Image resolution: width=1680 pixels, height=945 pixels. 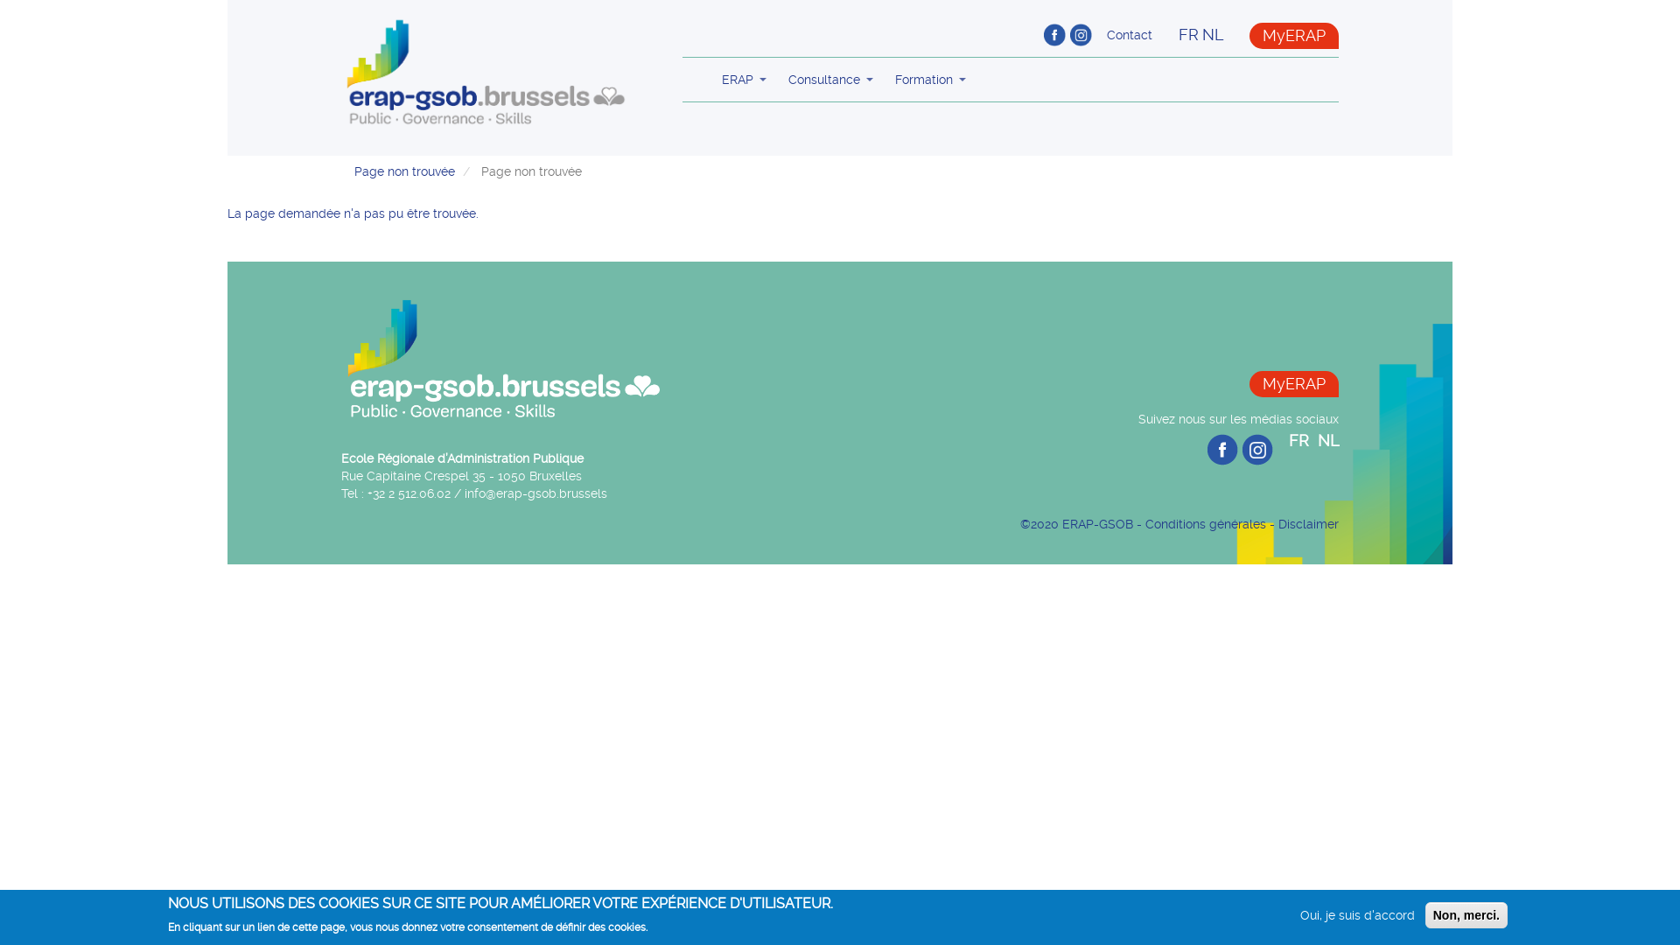 I want to click on info@erap-gsob.brussels, so click(x=535, y=493).